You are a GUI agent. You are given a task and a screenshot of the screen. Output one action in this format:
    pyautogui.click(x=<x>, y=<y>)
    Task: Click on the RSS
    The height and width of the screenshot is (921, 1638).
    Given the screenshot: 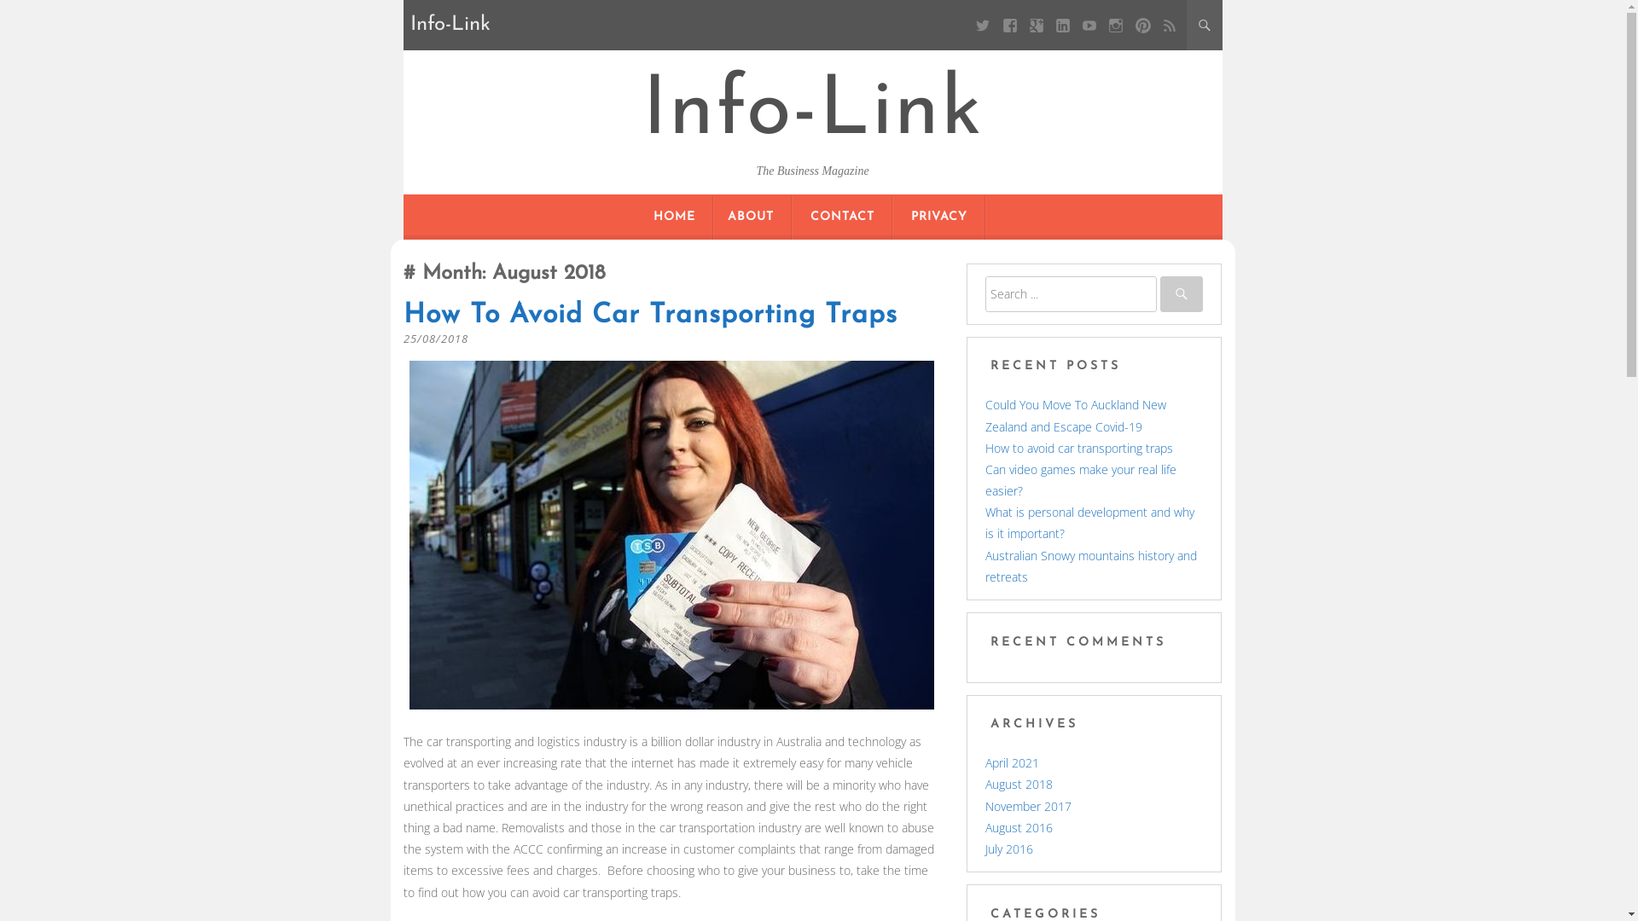 What is the action you would take?
    pyautogui.click(x=1169, y=26)
    